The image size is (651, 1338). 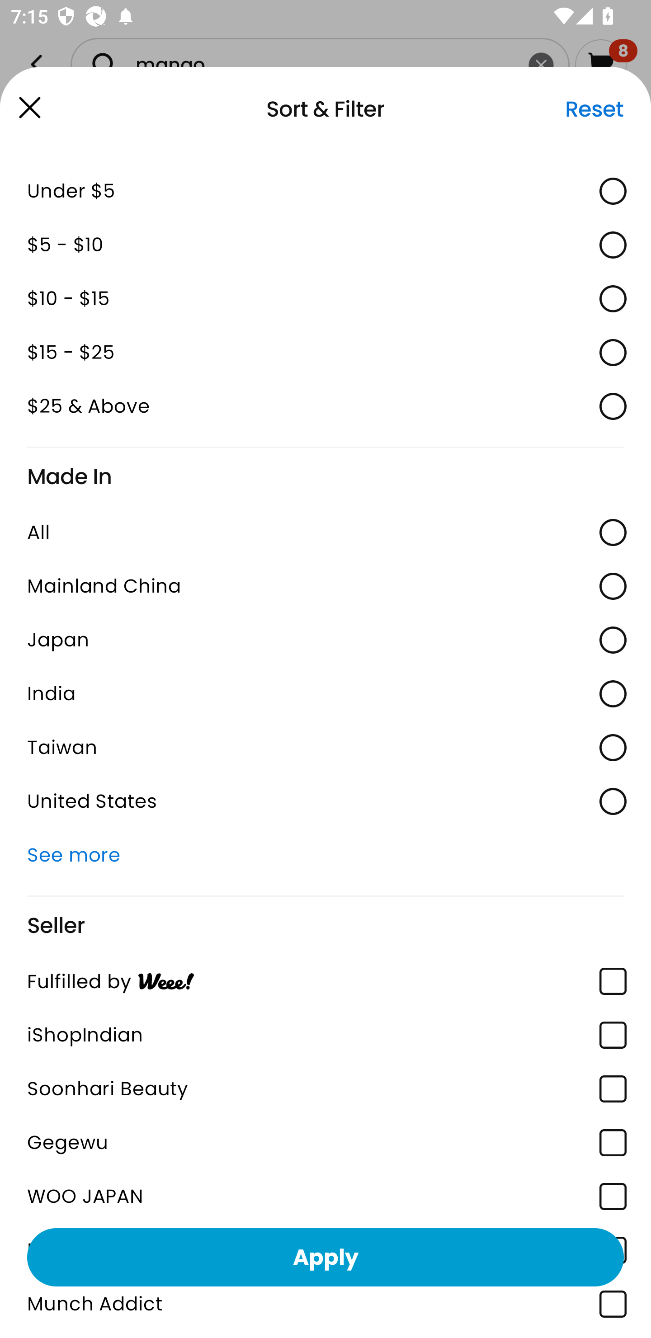 What do you see at coordinates (594, 109) in the screenshot?
I see `Reset` at bounding box center [594, 109].